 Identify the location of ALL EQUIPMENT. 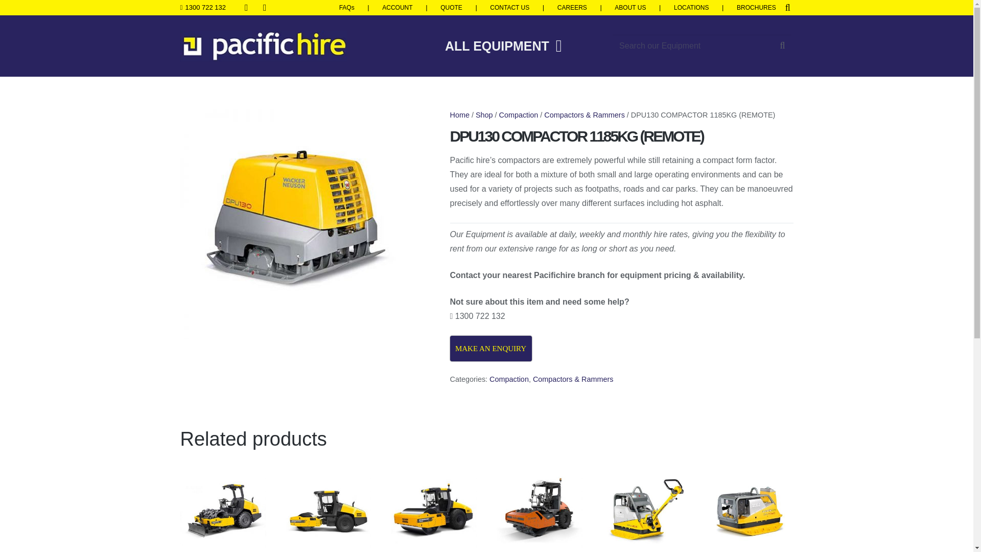
(503, 46).